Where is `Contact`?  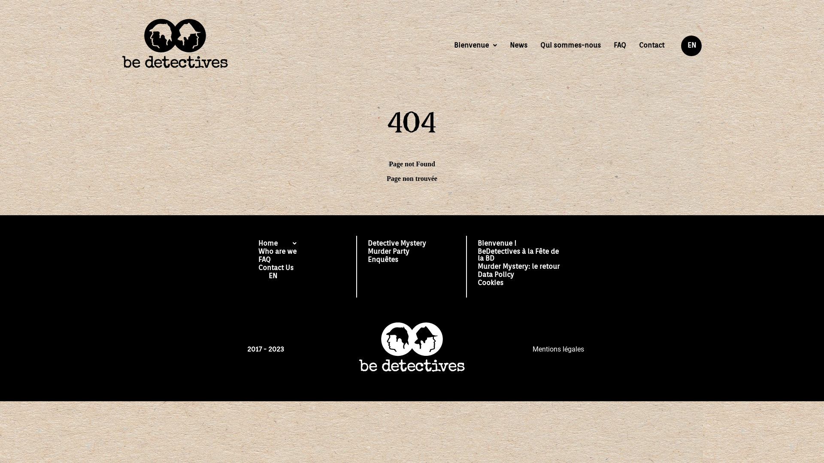 Contact is located at coordinates (651, 45).